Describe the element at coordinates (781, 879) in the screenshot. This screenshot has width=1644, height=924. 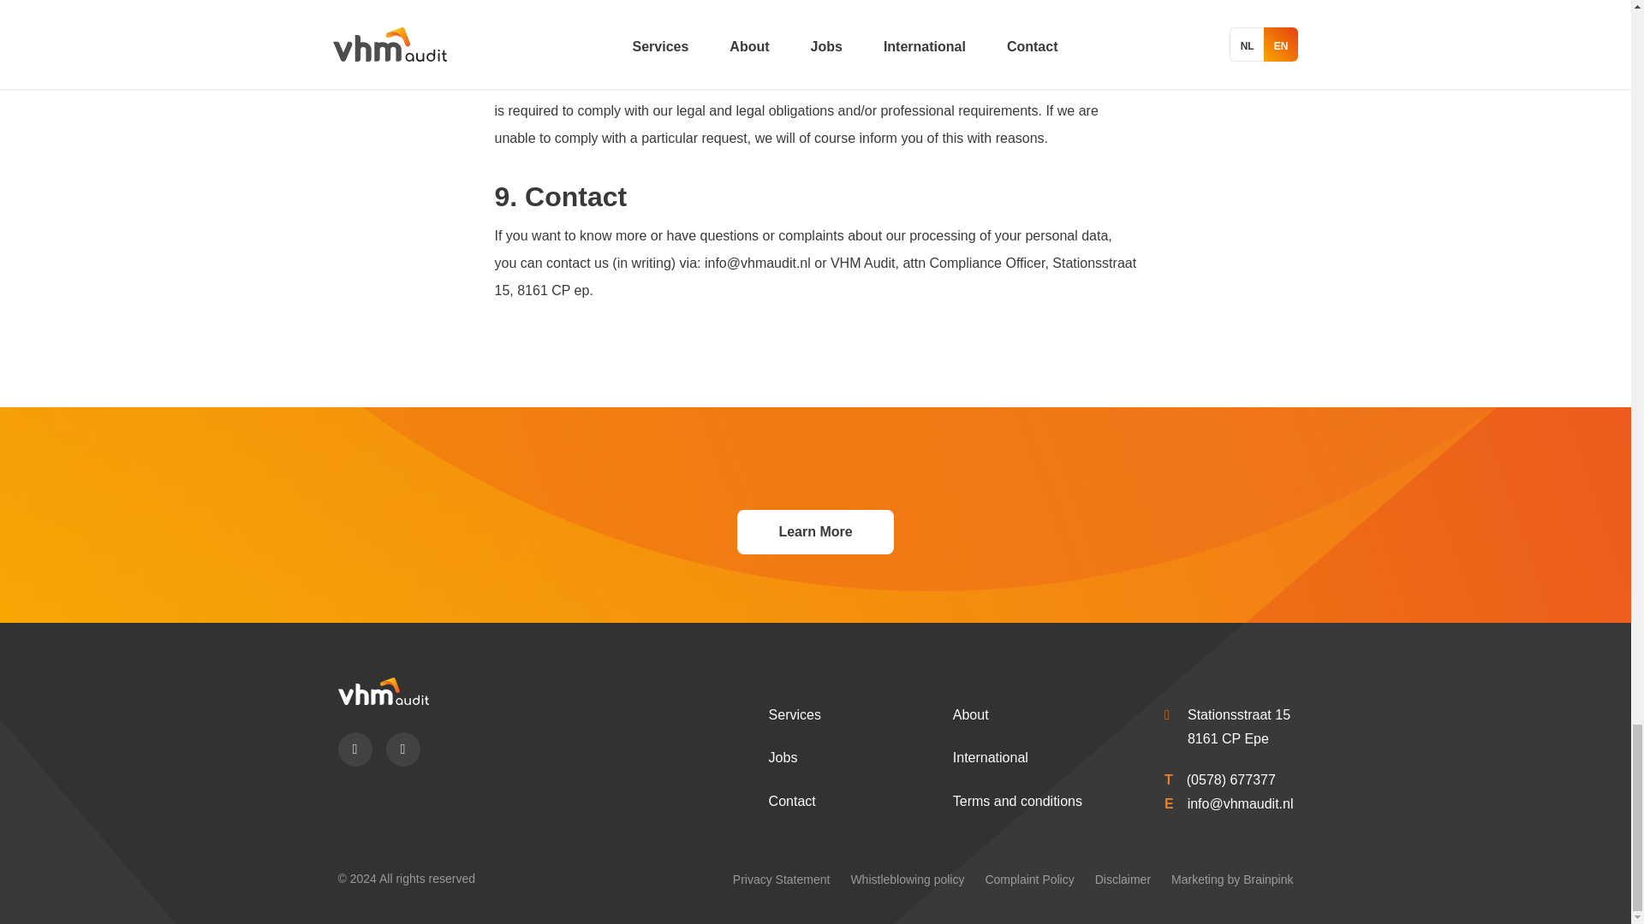
I see `Privacy Statement` at that location.